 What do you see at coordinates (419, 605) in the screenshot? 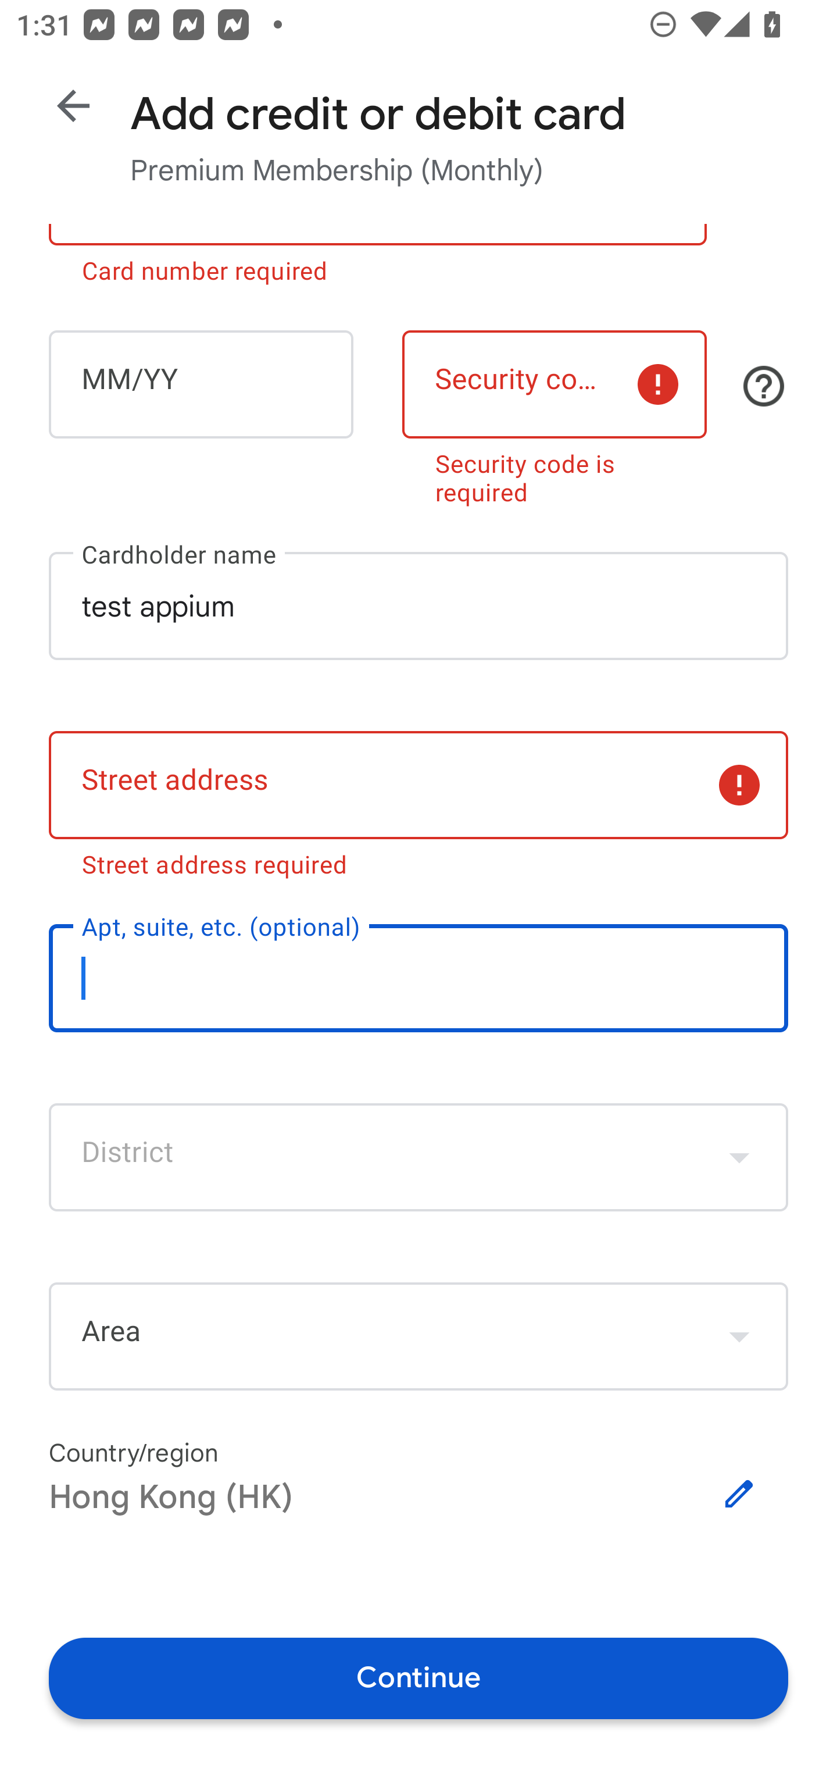
I see `test appium` at bounding box center [419, 605].